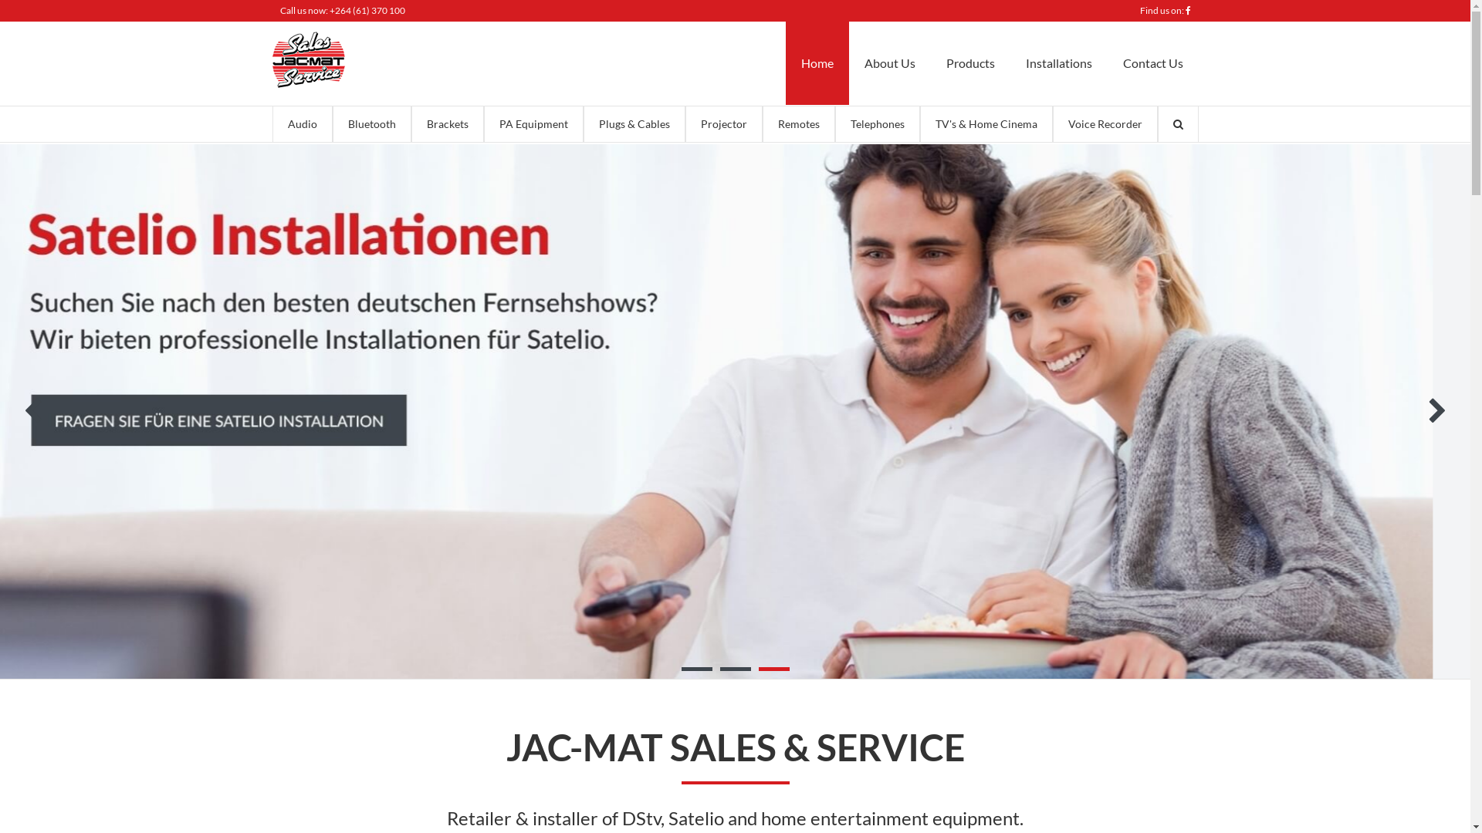 This screenshot has height=833, width=1482. I want to click on Plugs & Cables, so click(634, 124).